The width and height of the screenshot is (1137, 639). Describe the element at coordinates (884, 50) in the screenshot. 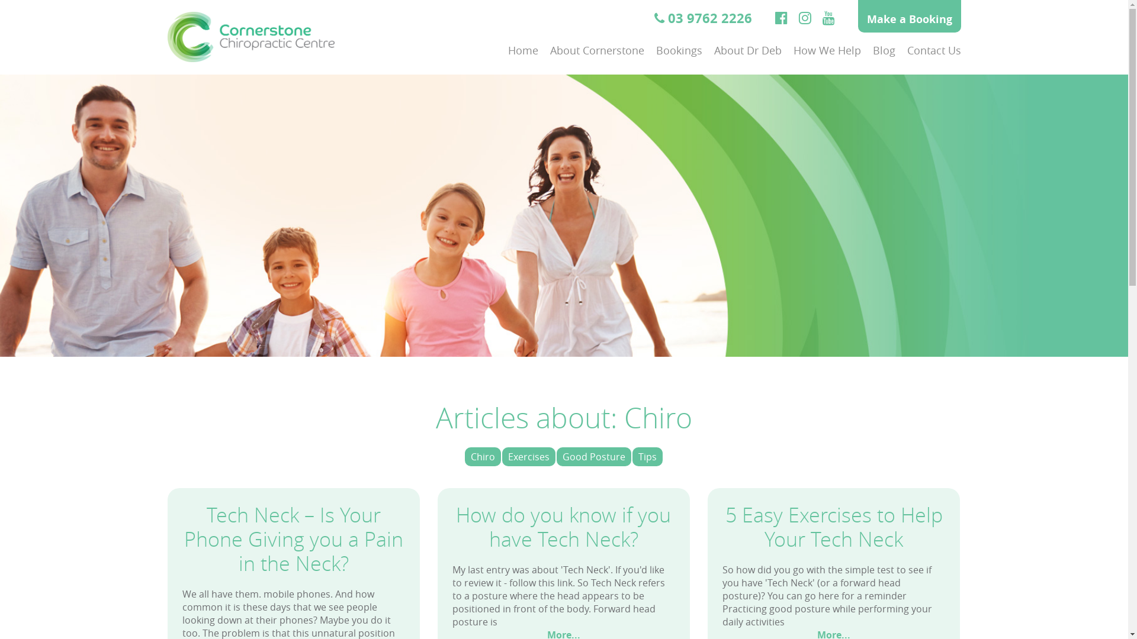

I see `Blog` at that location.